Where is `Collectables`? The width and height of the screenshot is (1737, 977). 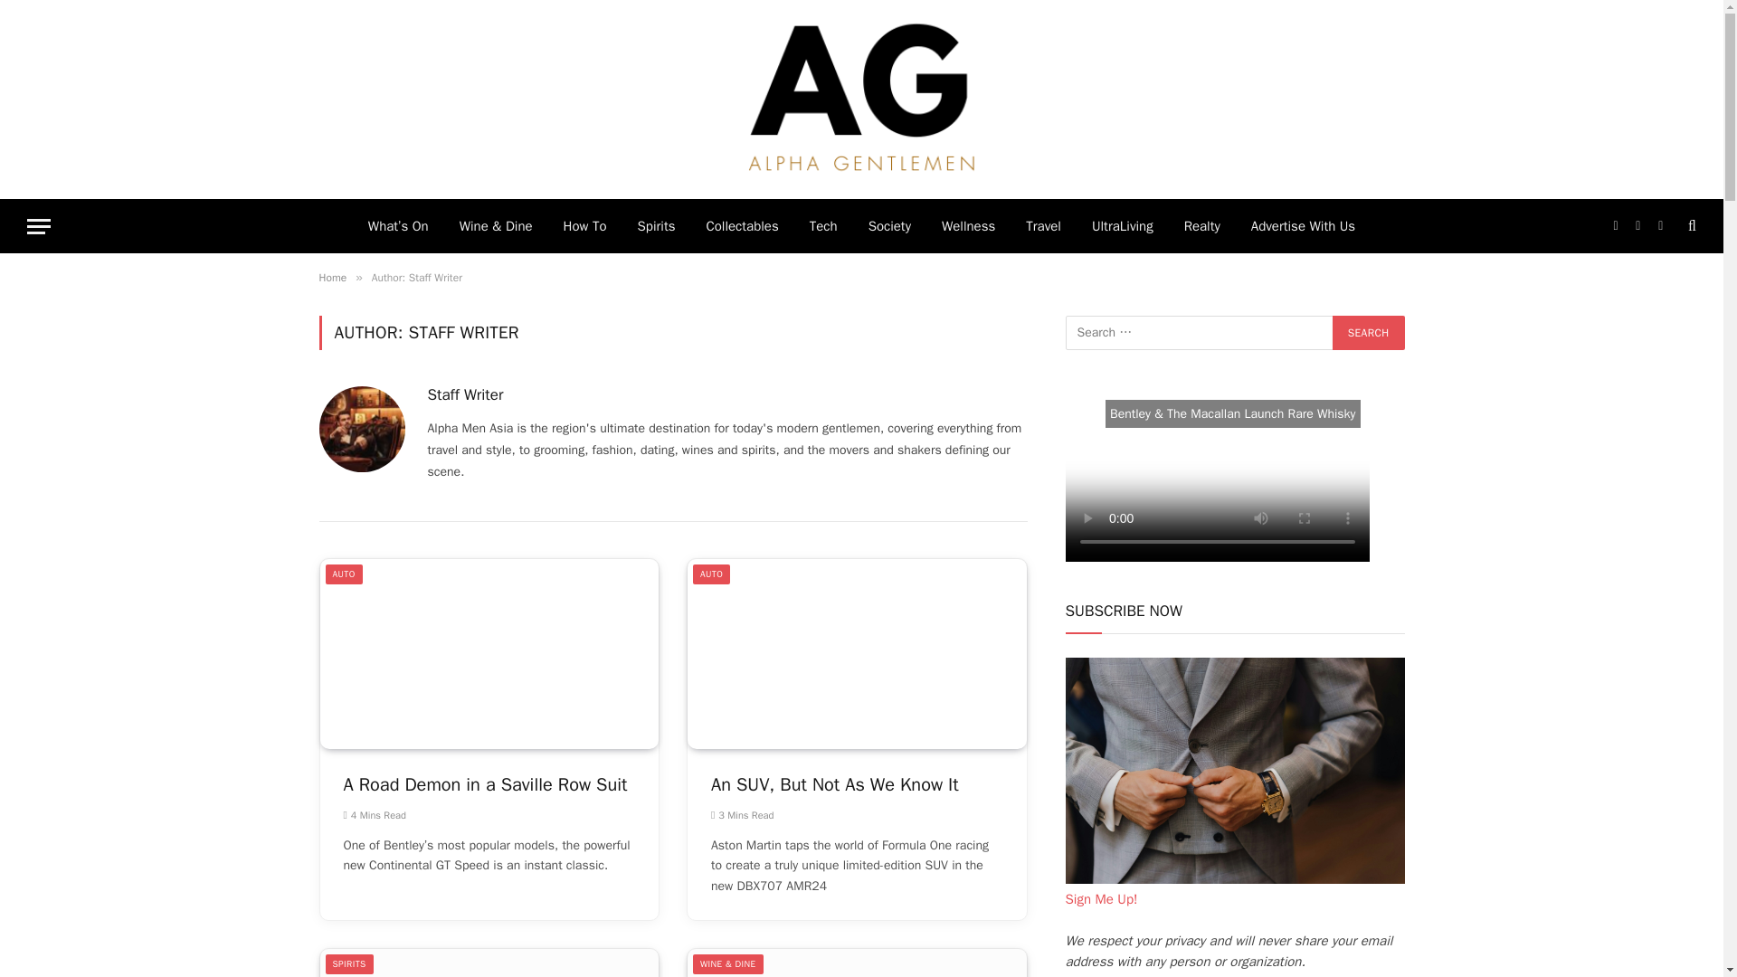 Collectables is located at coordinates (742, 226).